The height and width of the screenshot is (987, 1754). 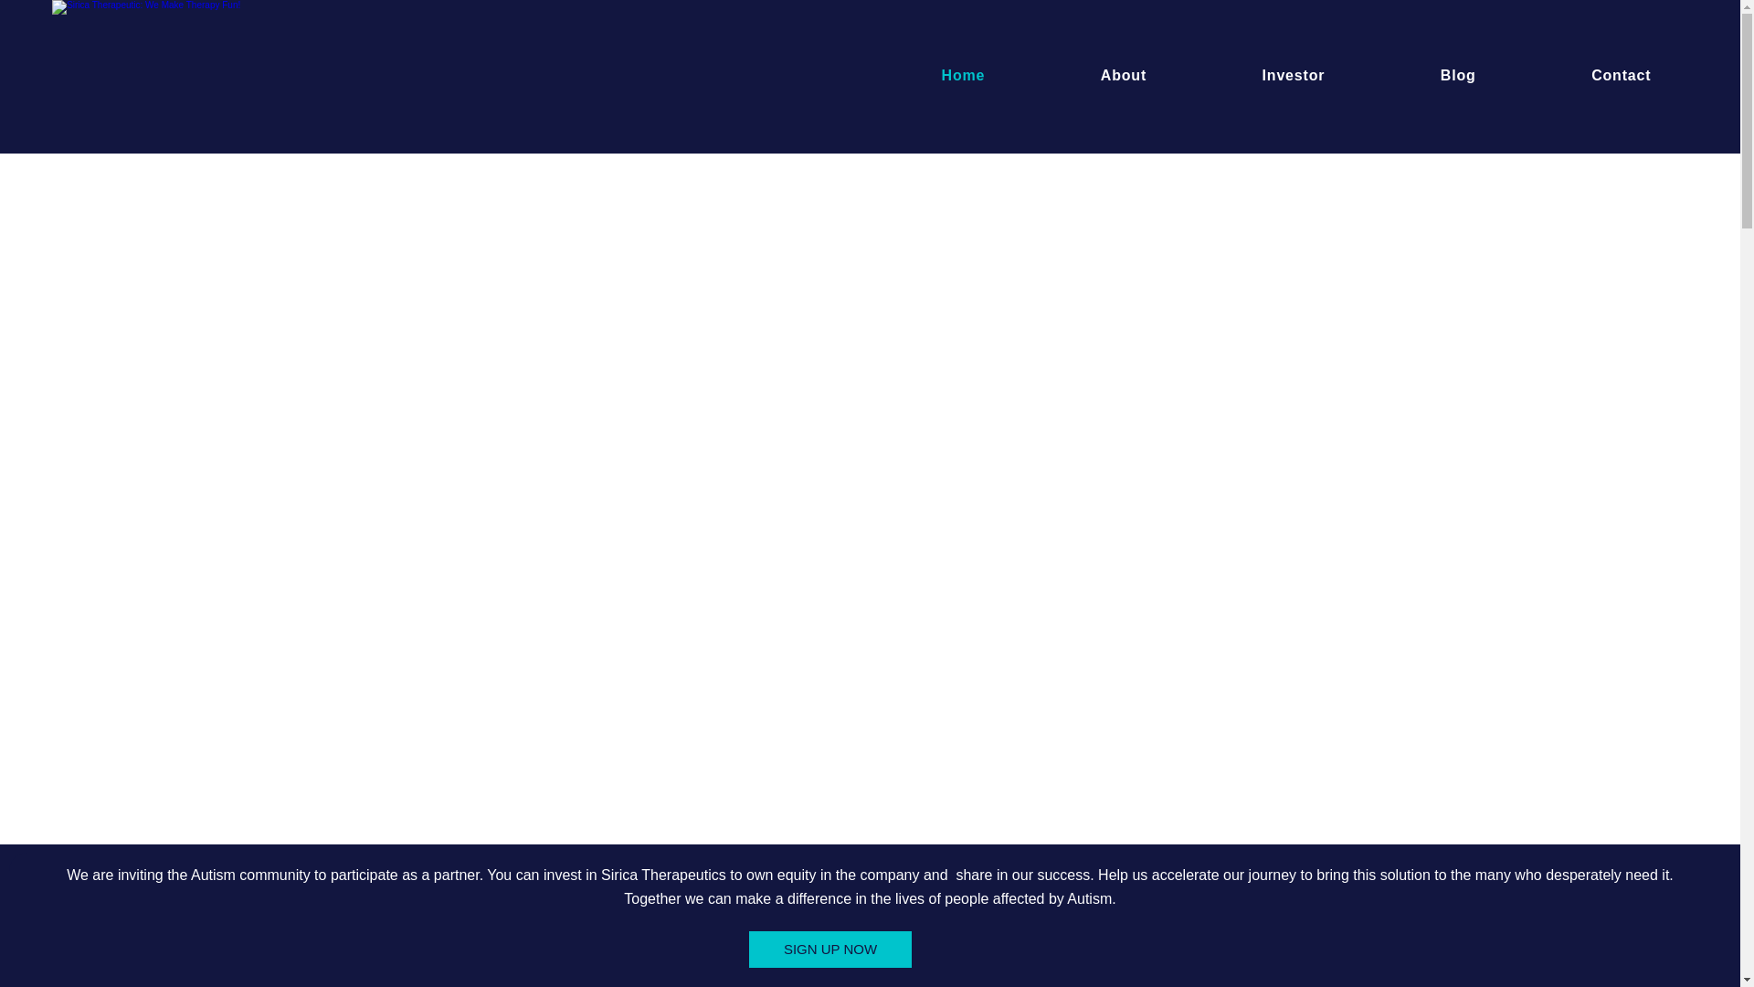 I want to click on About, so click(x=1295, y=75).